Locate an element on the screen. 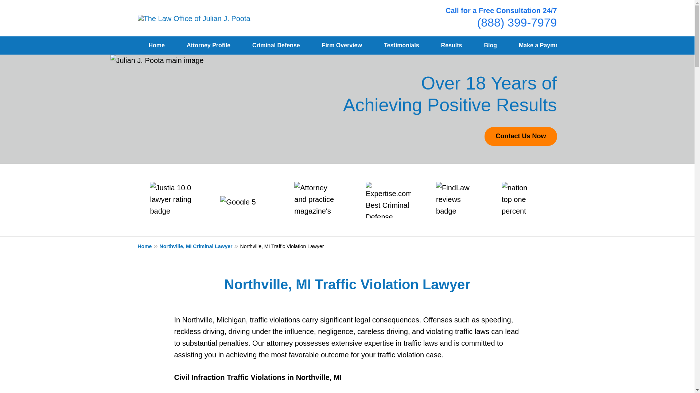 The height and width of the screenshot is (393, 700). Make a Payment is located at coordinates (542, 45).